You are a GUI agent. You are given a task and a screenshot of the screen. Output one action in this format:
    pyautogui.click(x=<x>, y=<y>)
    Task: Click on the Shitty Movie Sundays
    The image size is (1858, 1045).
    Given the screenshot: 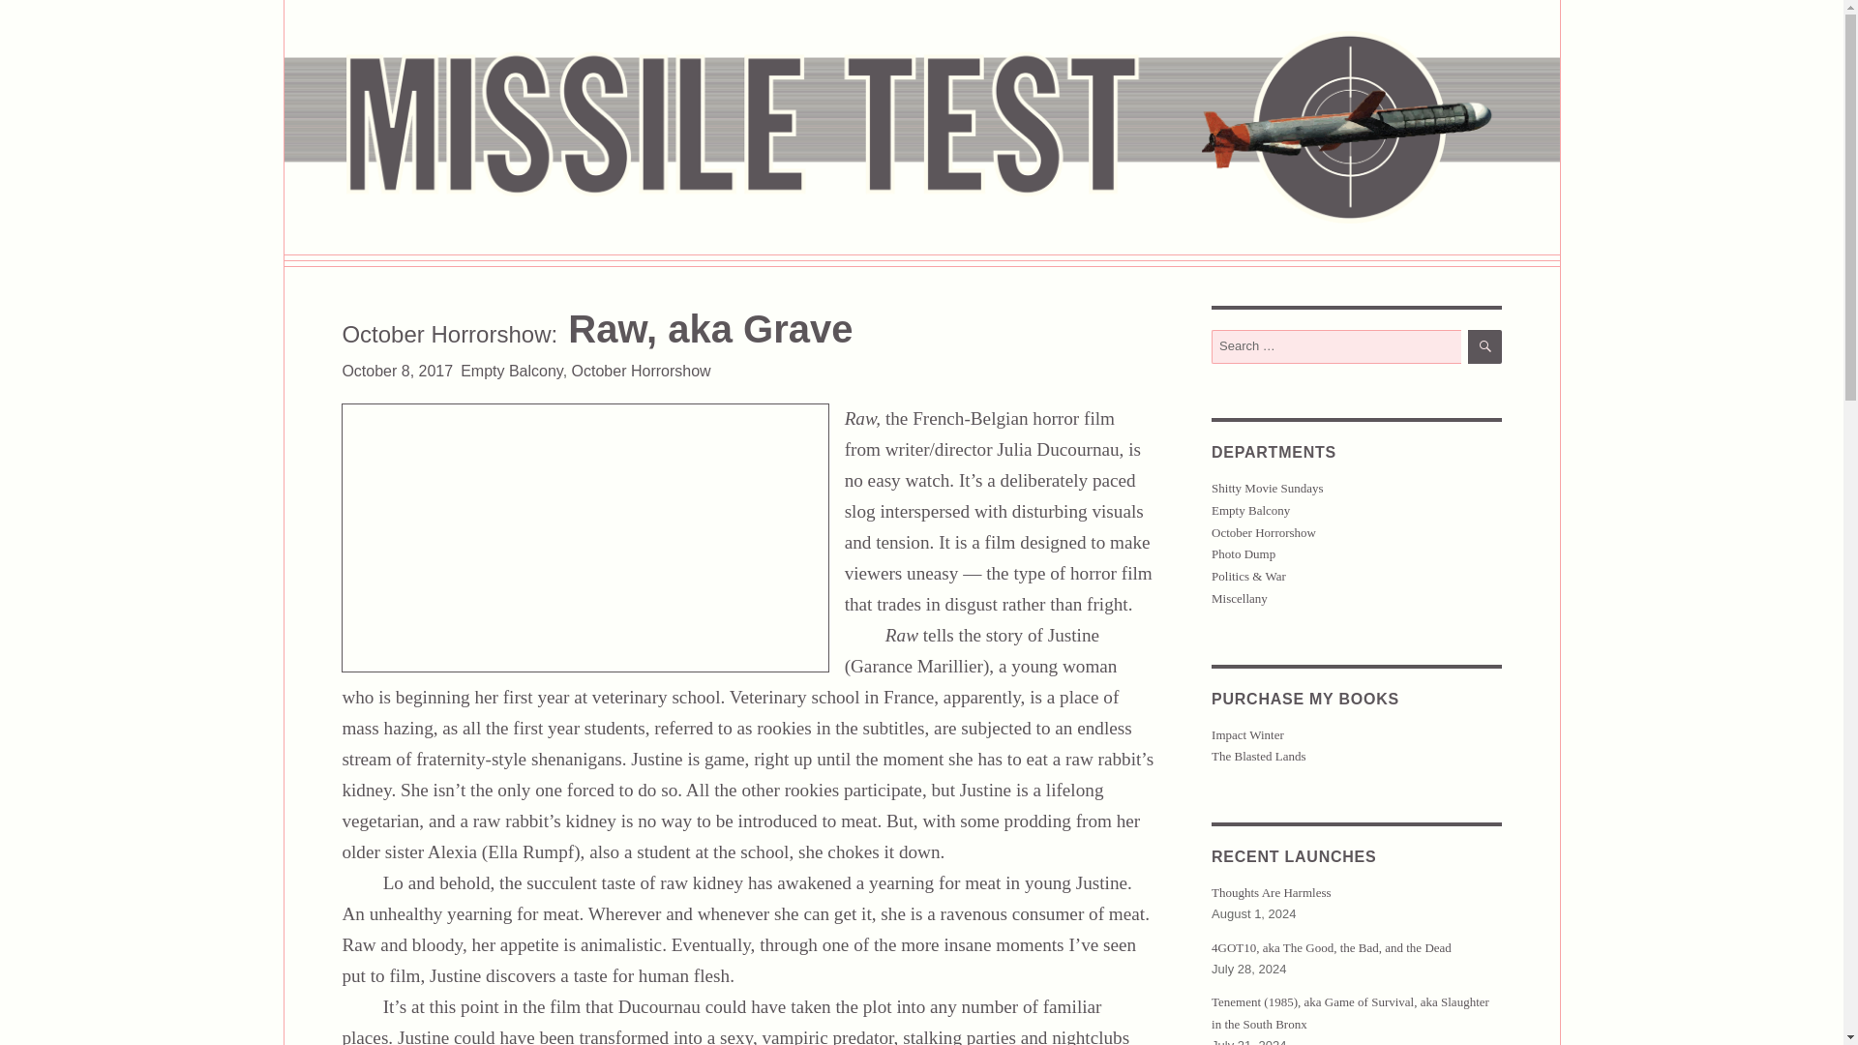 What is the action you would take?
    pyautogui.click(x=1267, y=488)
    